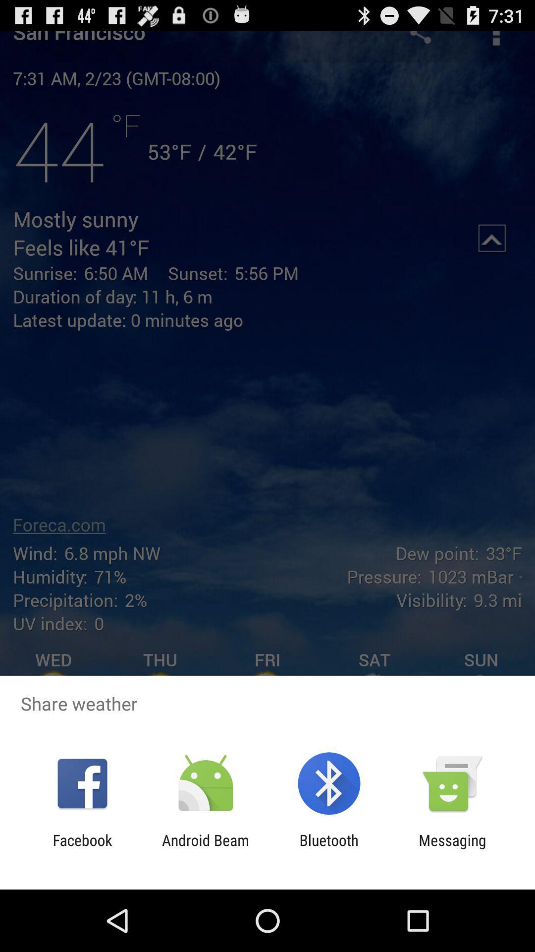 The width and height of the screenshot is (535, 952). I want to click on open app to the right of the bluetooth, so click(452, 849).